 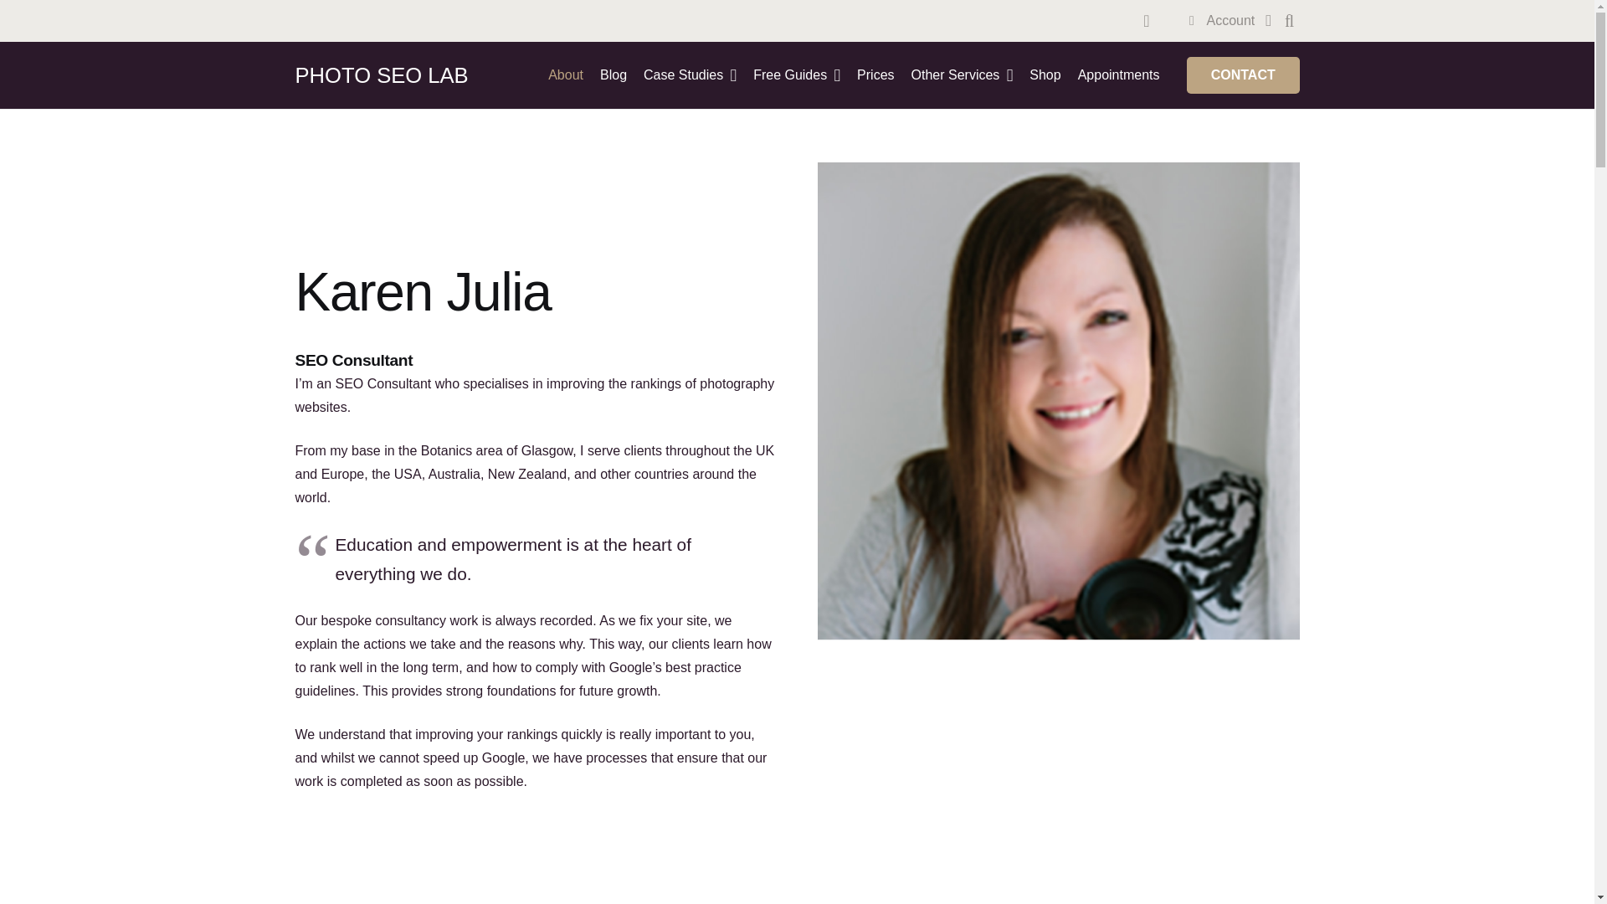 I want to click on CONTACT, so click(x=1244, y=75).